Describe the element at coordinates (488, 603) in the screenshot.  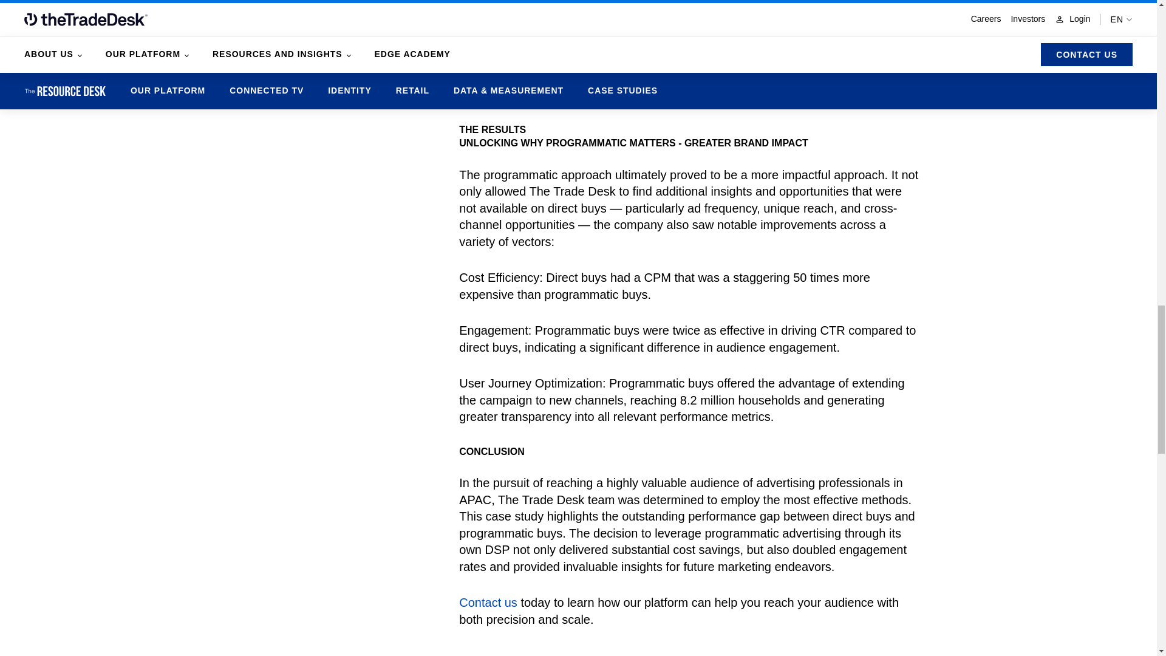
I see `Contact us` at that location.